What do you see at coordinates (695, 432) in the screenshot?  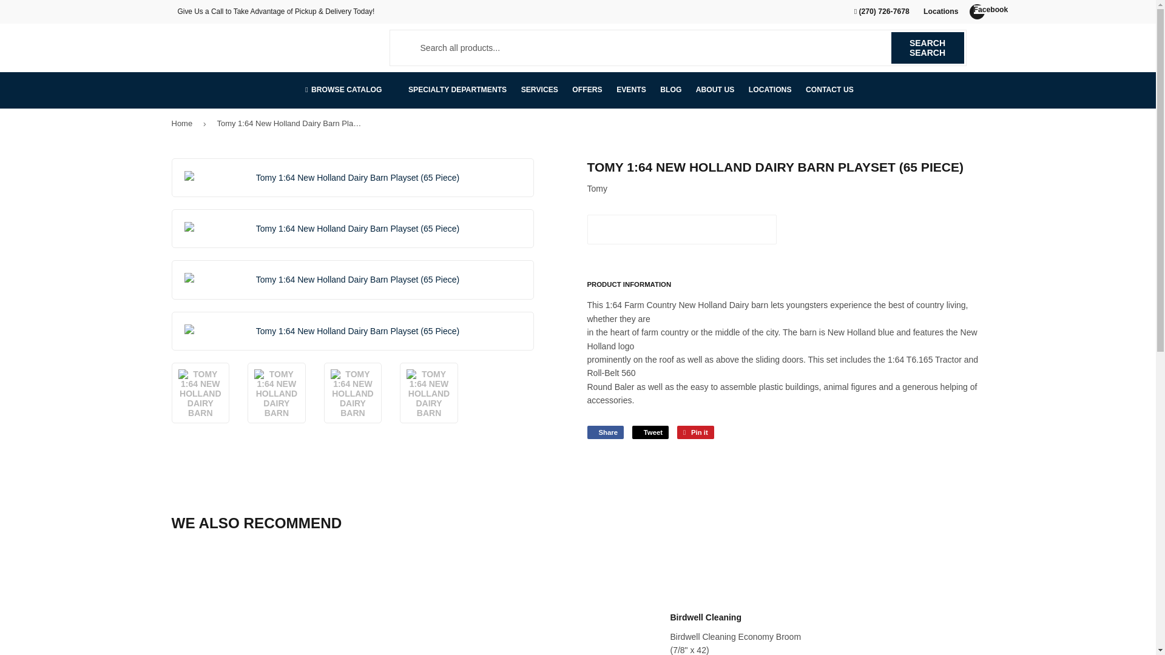 I see `Pin on Pinterest` at bounding box center [695, 432].